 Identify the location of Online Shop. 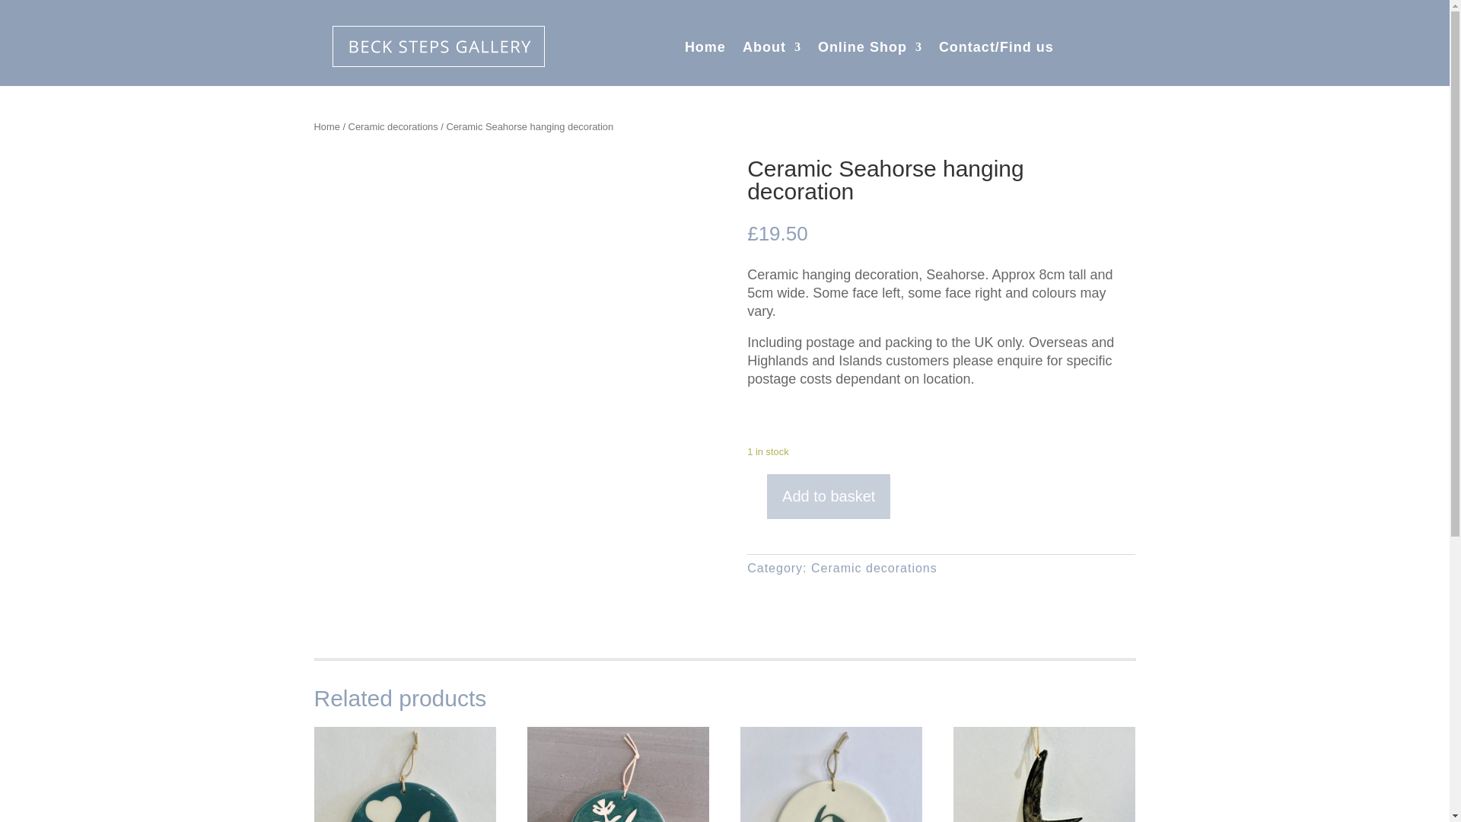
(870, 50).